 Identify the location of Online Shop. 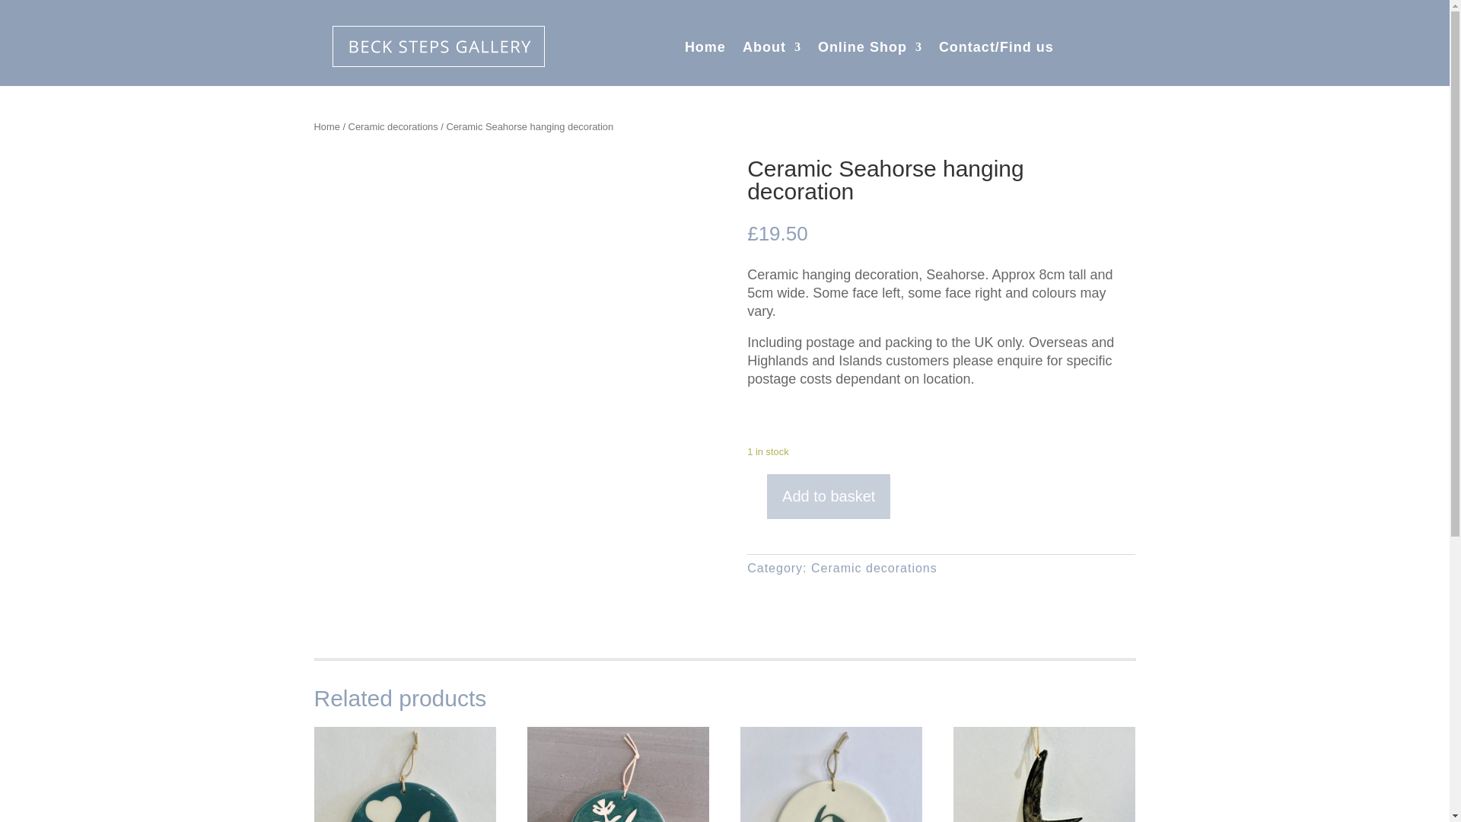
(870, 50).